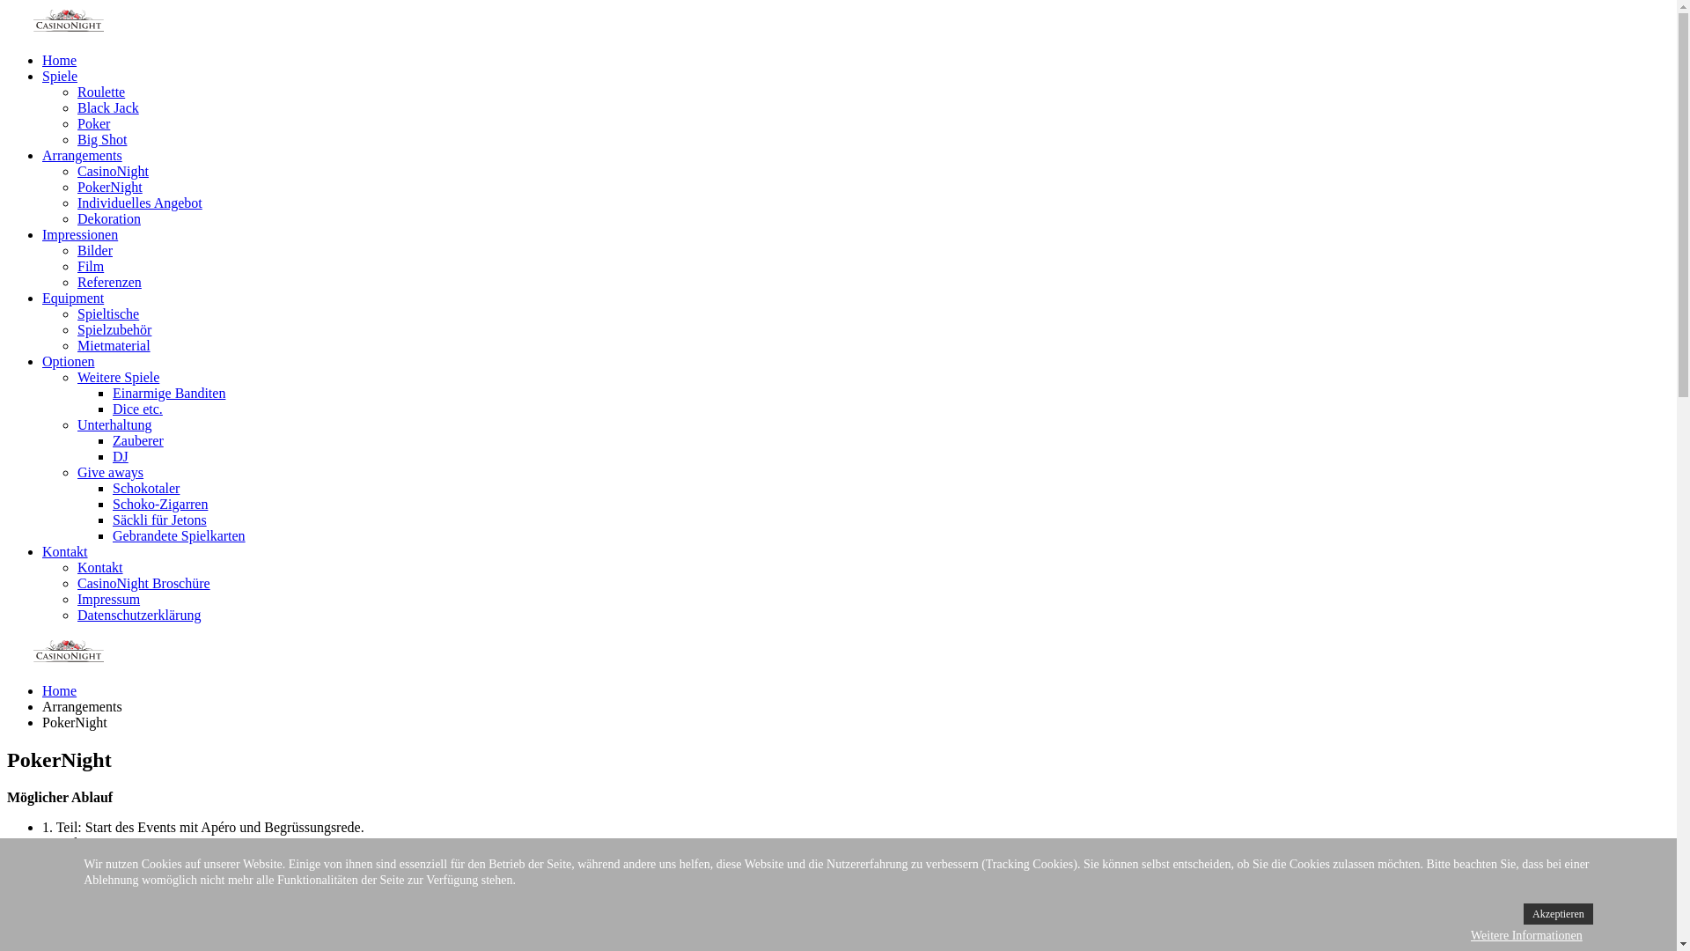 The image size is (1690, 951). Describe the element at coordinates (114, 424) in the screenshot. I see `Unterhaltung` at that location.